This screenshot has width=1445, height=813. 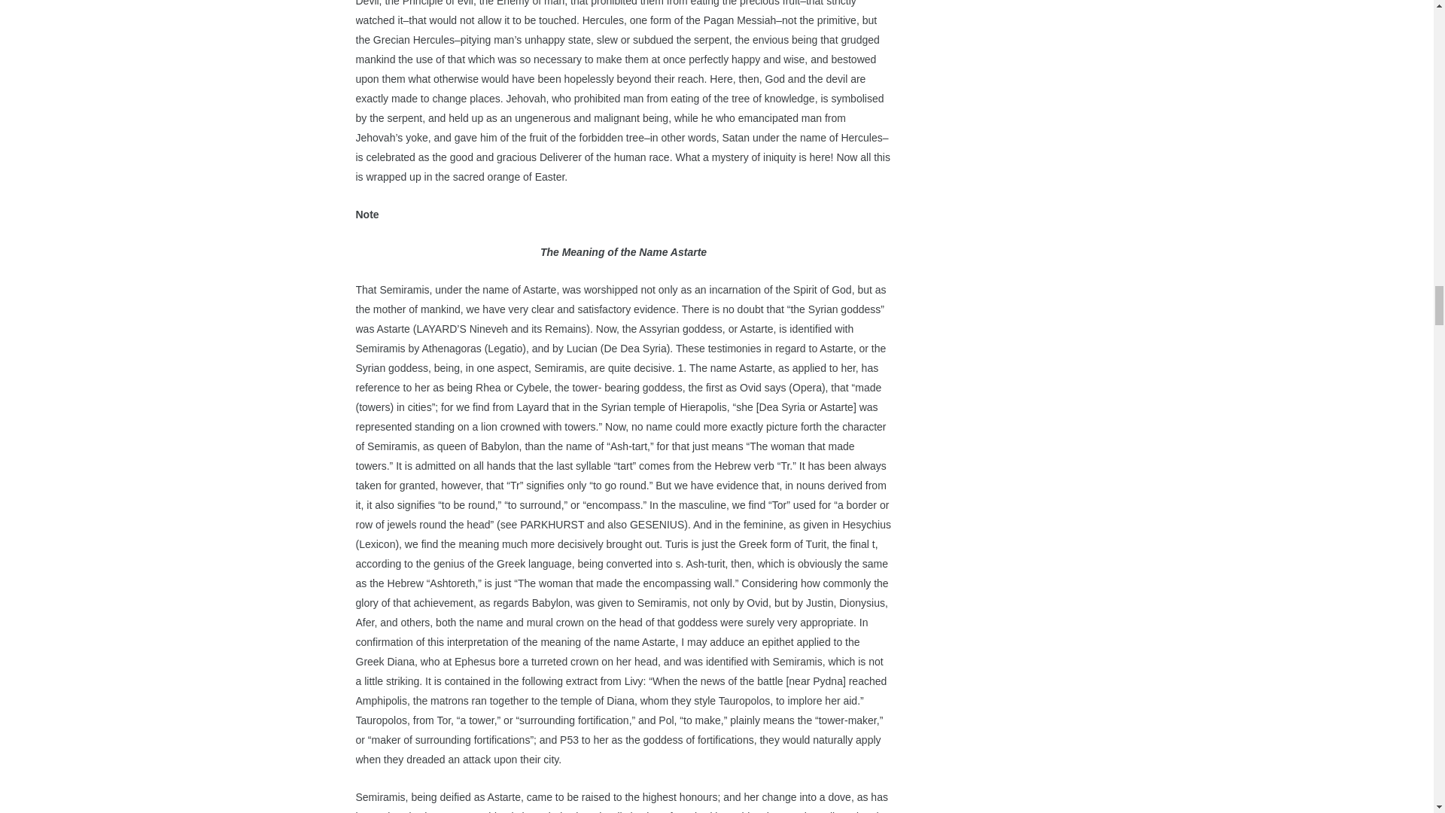 What do you see at coordinates (623, 800) in the screenshot?
I see `Page 99` at bounding box center [623, 800].